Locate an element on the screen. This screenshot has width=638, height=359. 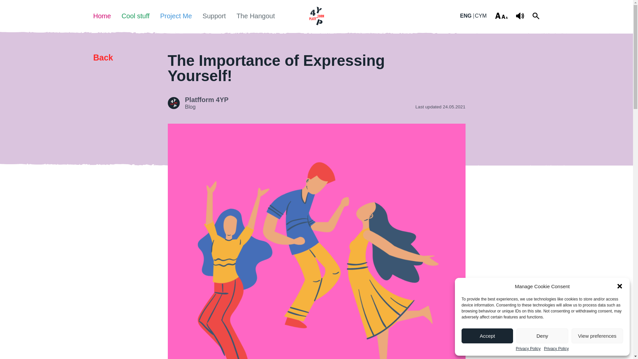
Cool stuff is located at coordinates (136, 16).